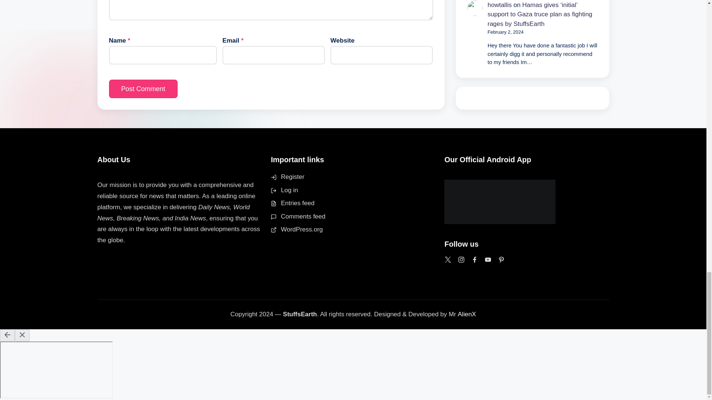 The width and height of the screenshot is (712, 400). I want to click on Pinterest, so click(501, 259).